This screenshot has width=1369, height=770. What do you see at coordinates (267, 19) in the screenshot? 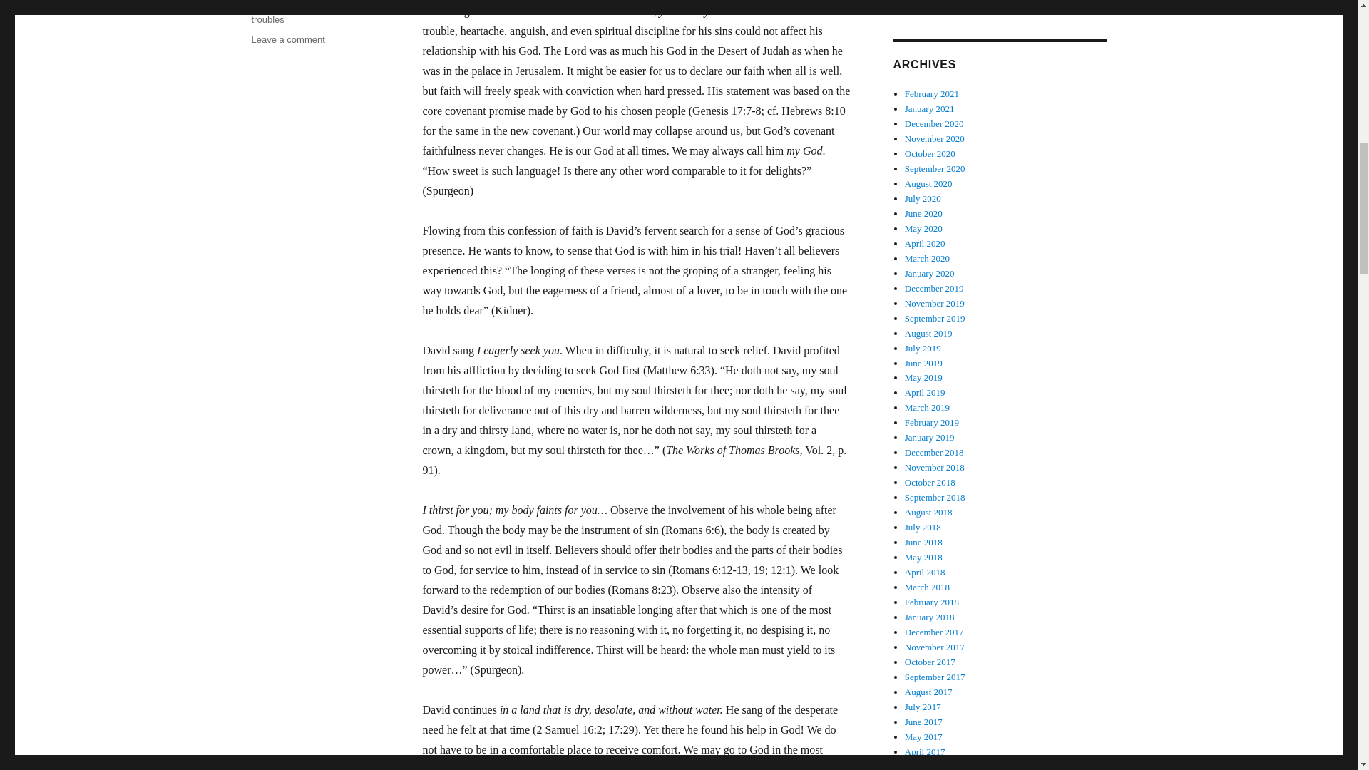
I see `troubles` at bounding box center [267, 19].